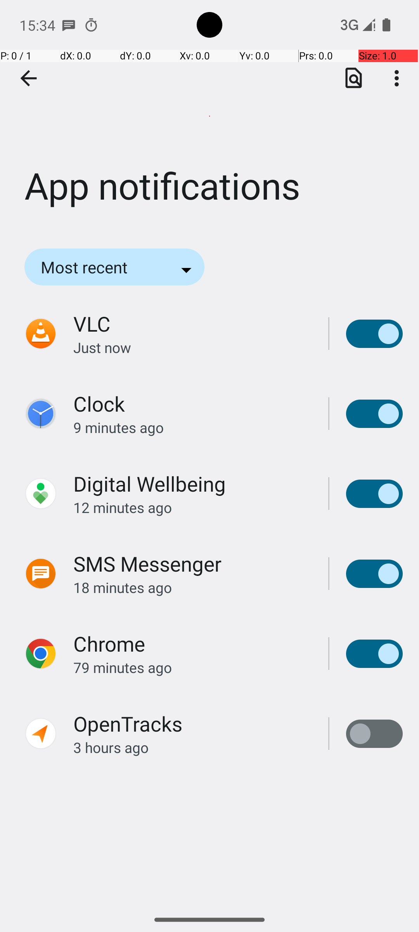 This screenshot has height=932, width=419. Describe the element at coordinates (95, 267) in the screenshot. I see `Most recent` at that location.